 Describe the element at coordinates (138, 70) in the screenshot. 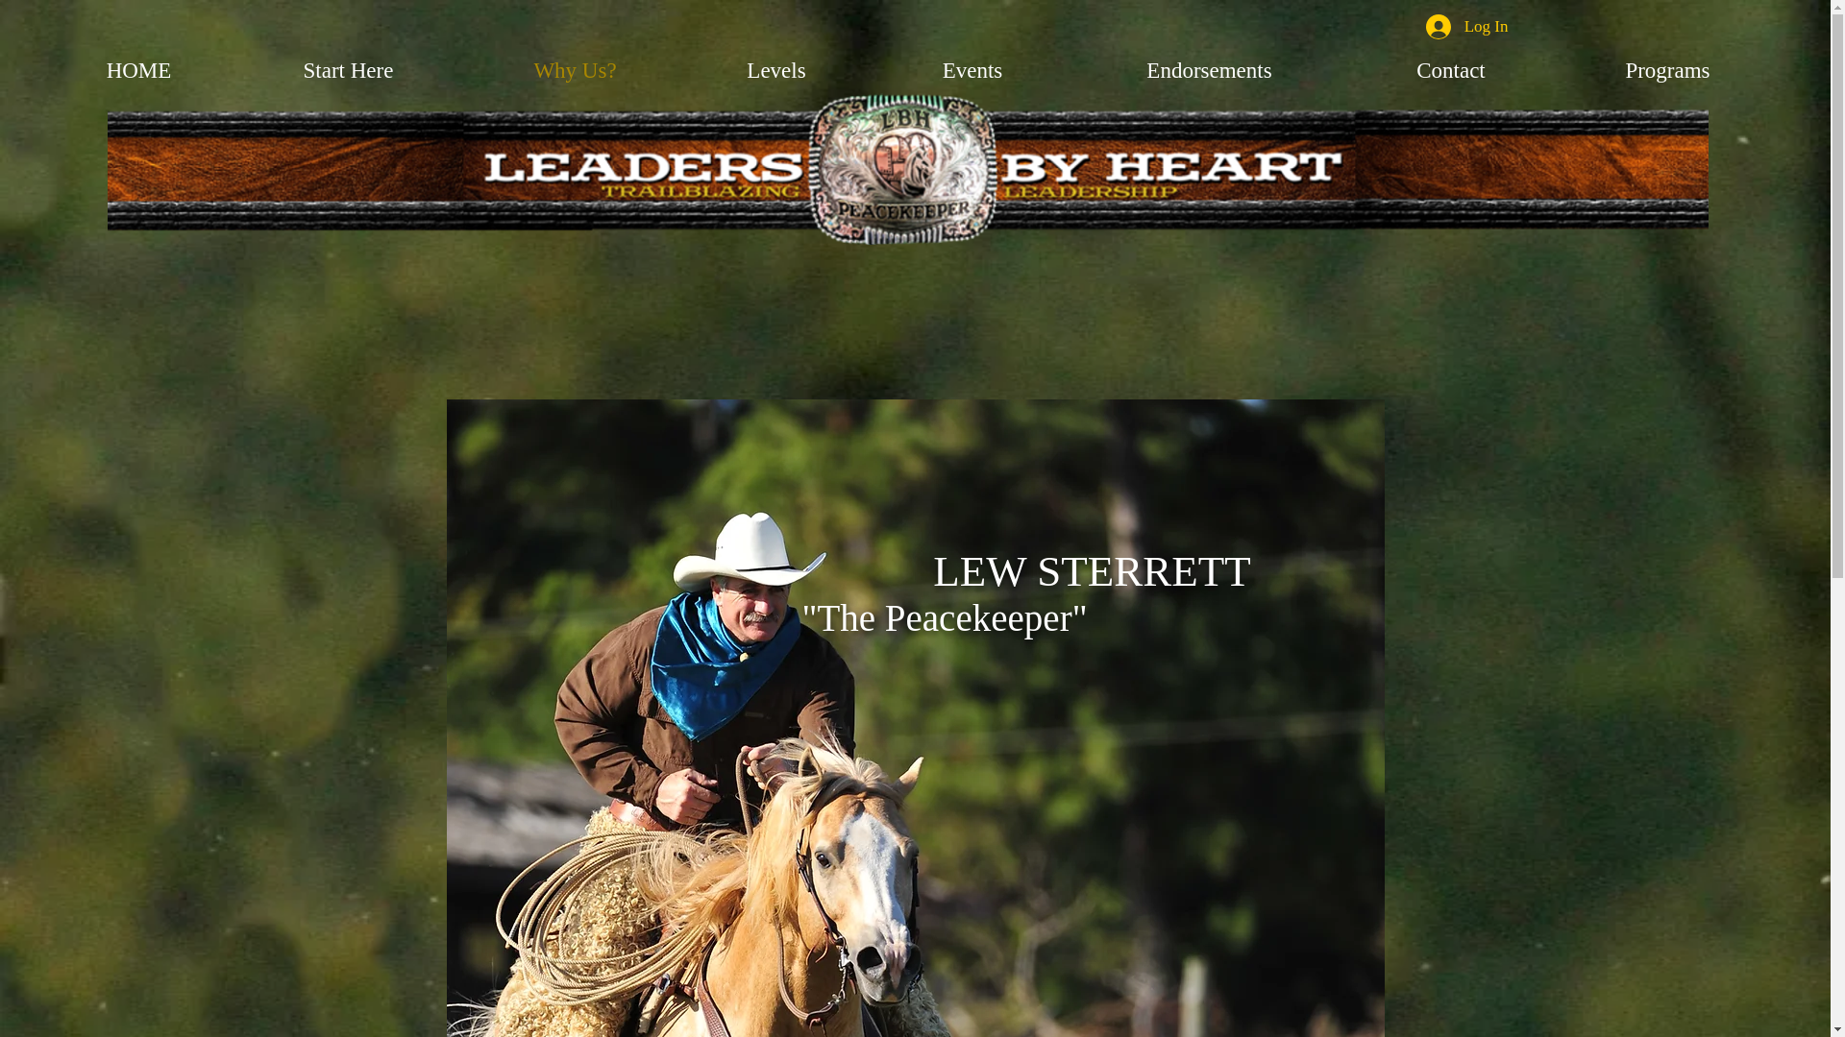

I see `HOME` at that location.